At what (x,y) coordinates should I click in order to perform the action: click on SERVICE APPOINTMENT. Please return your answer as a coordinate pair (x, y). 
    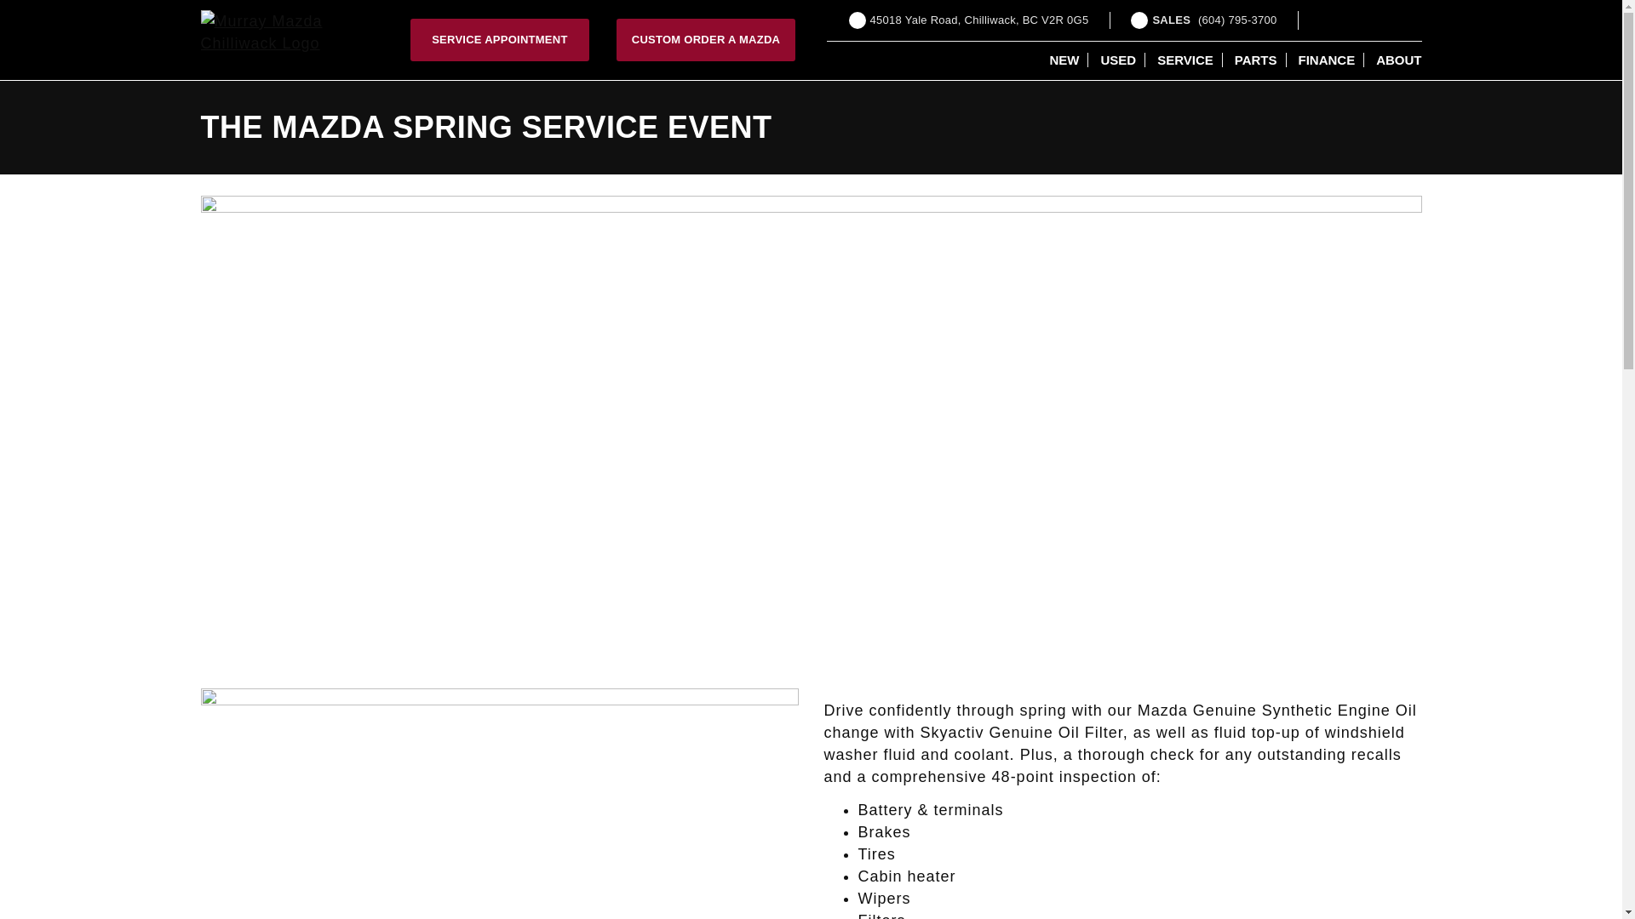
    Looking at the image, I should click on (500, 803).